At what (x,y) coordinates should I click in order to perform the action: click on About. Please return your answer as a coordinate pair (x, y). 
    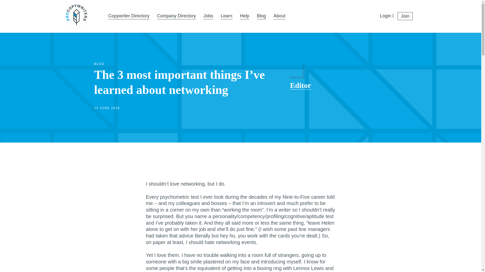
    Looking at the image, I should click on (279, 16).